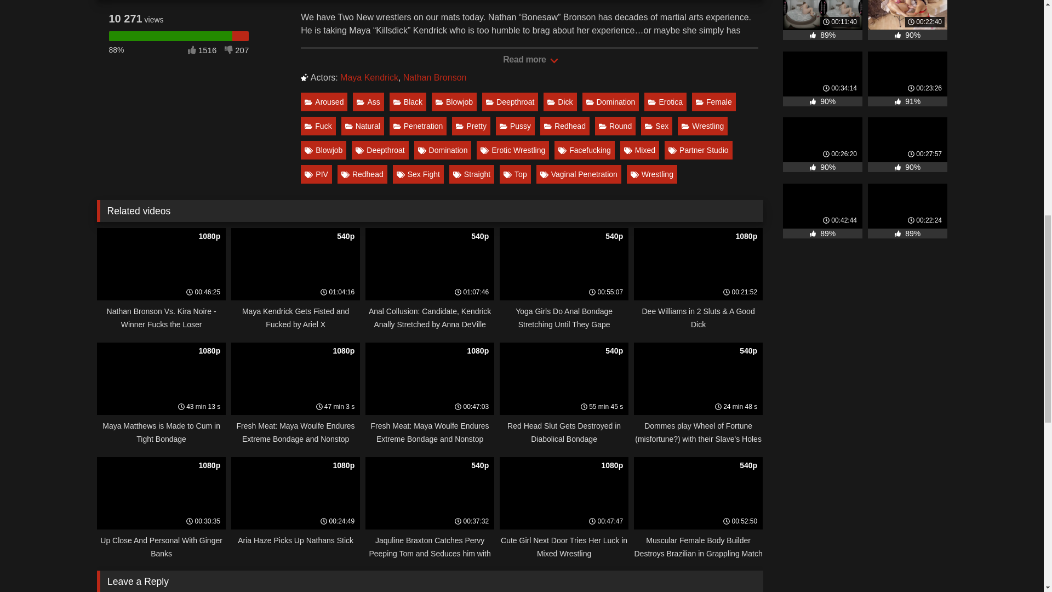  Describe the element at coordinates (418, 126) in the screenshot. I see `Penetration` at that location.